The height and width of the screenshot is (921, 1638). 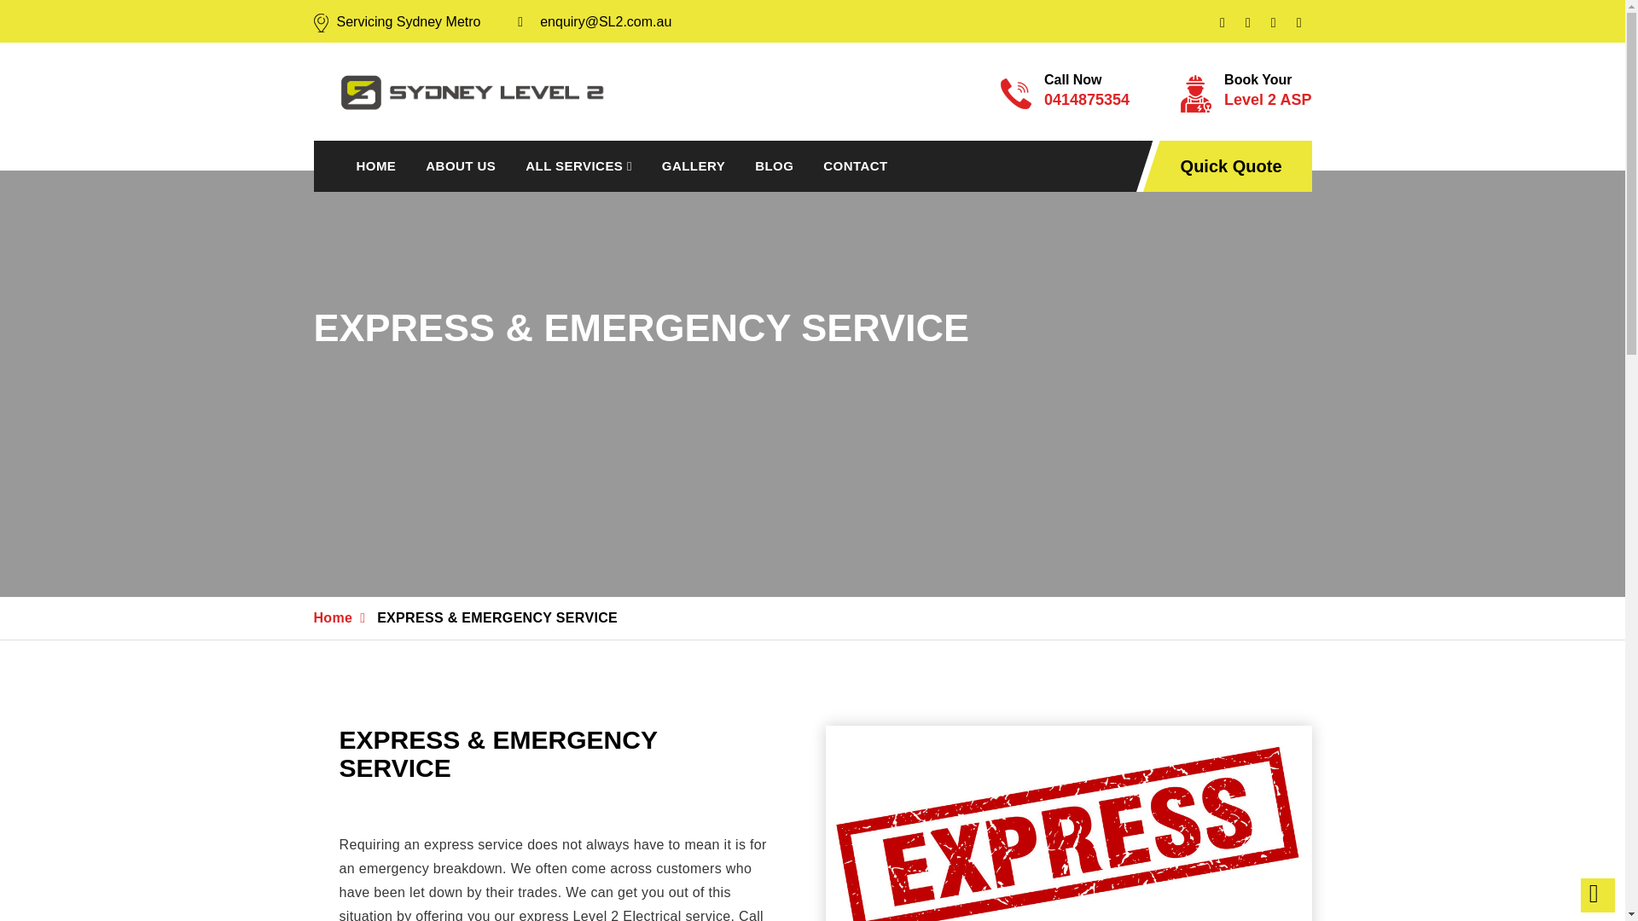 I want to click on Scroll to Top, so click(x=693, y=165).